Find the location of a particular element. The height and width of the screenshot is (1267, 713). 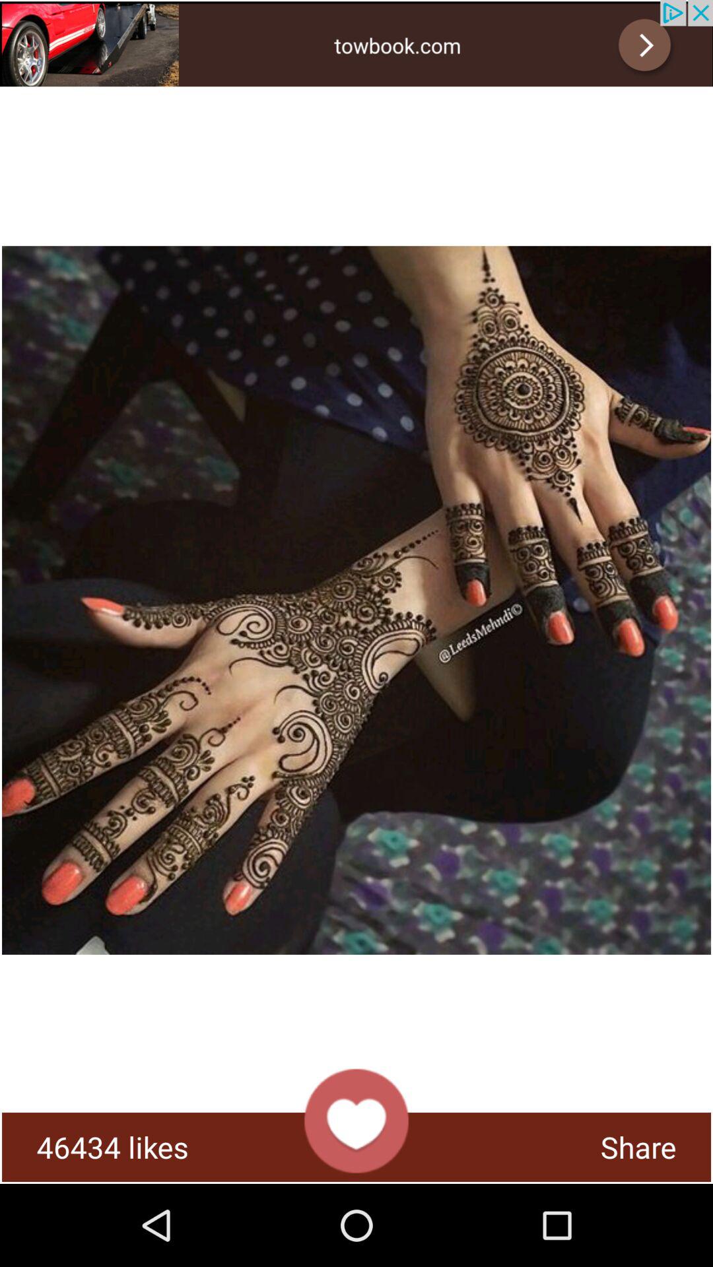

select advertisement is located at coordinates (356, 44).